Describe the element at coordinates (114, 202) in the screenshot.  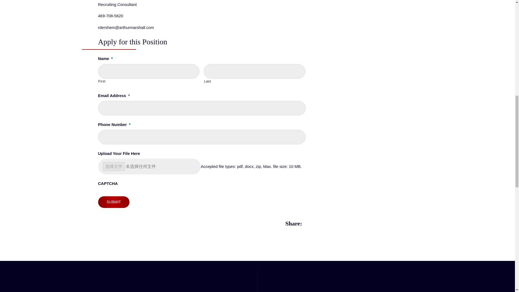
I see `Submit` at that location.